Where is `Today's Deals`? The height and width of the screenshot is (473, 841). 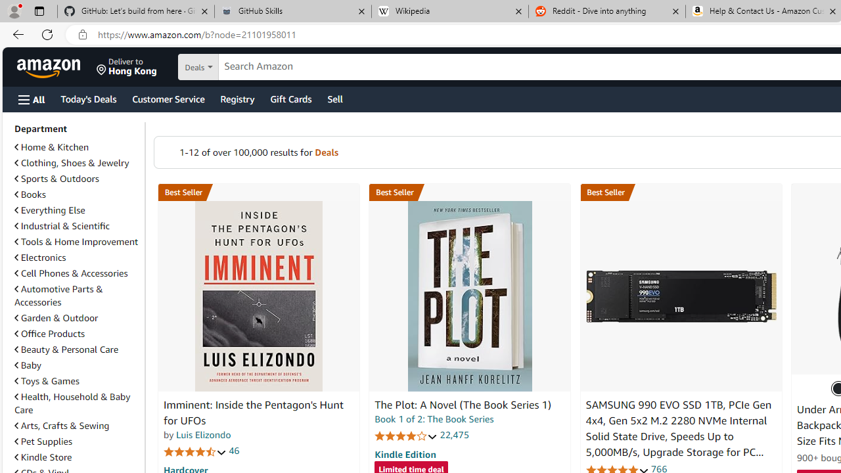 Today's Deals is located at coordinates (88, 99).